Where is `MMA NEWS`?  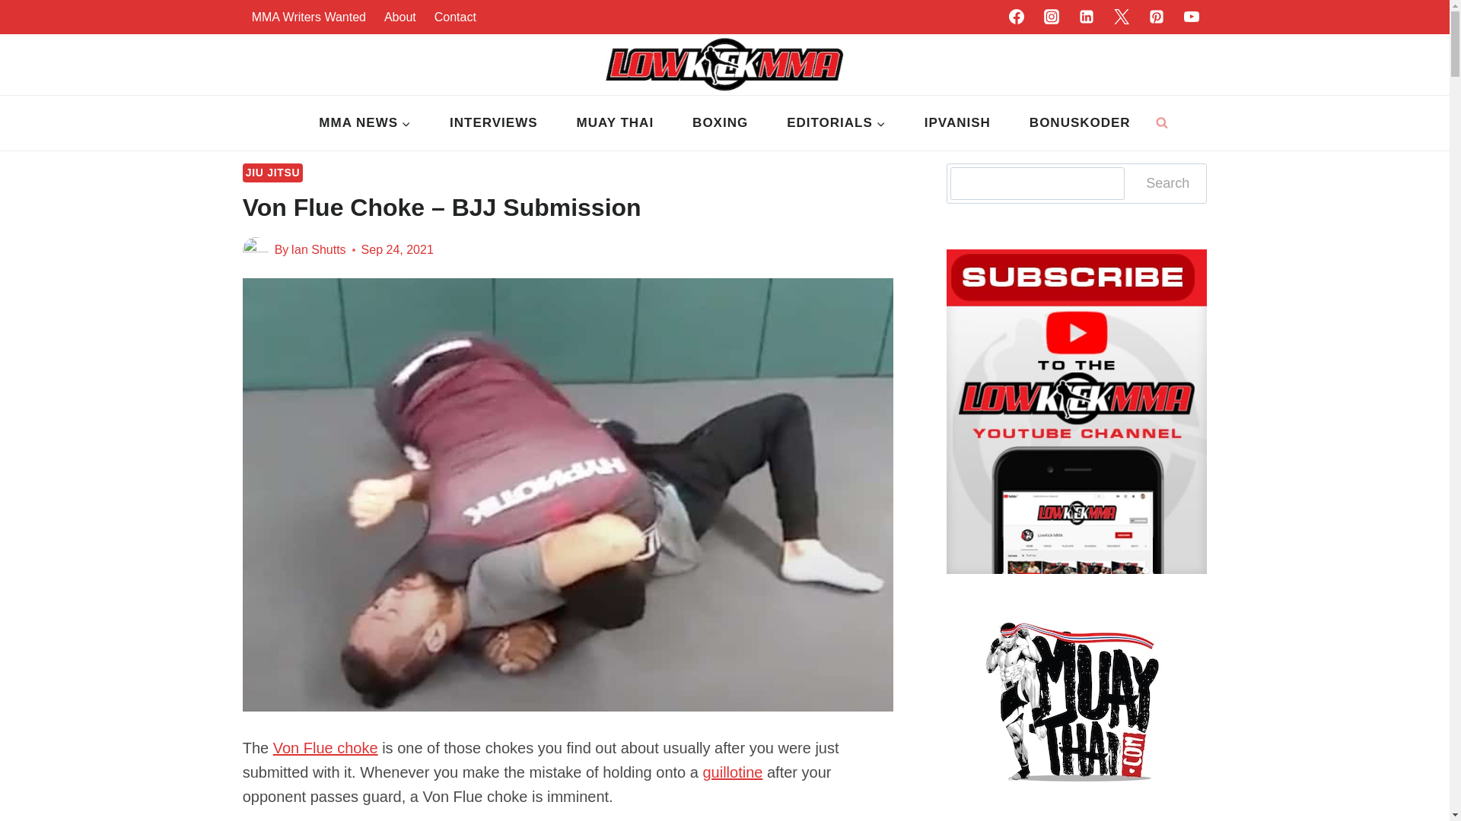 MMA NEWS is located at coordinates (365, 123).